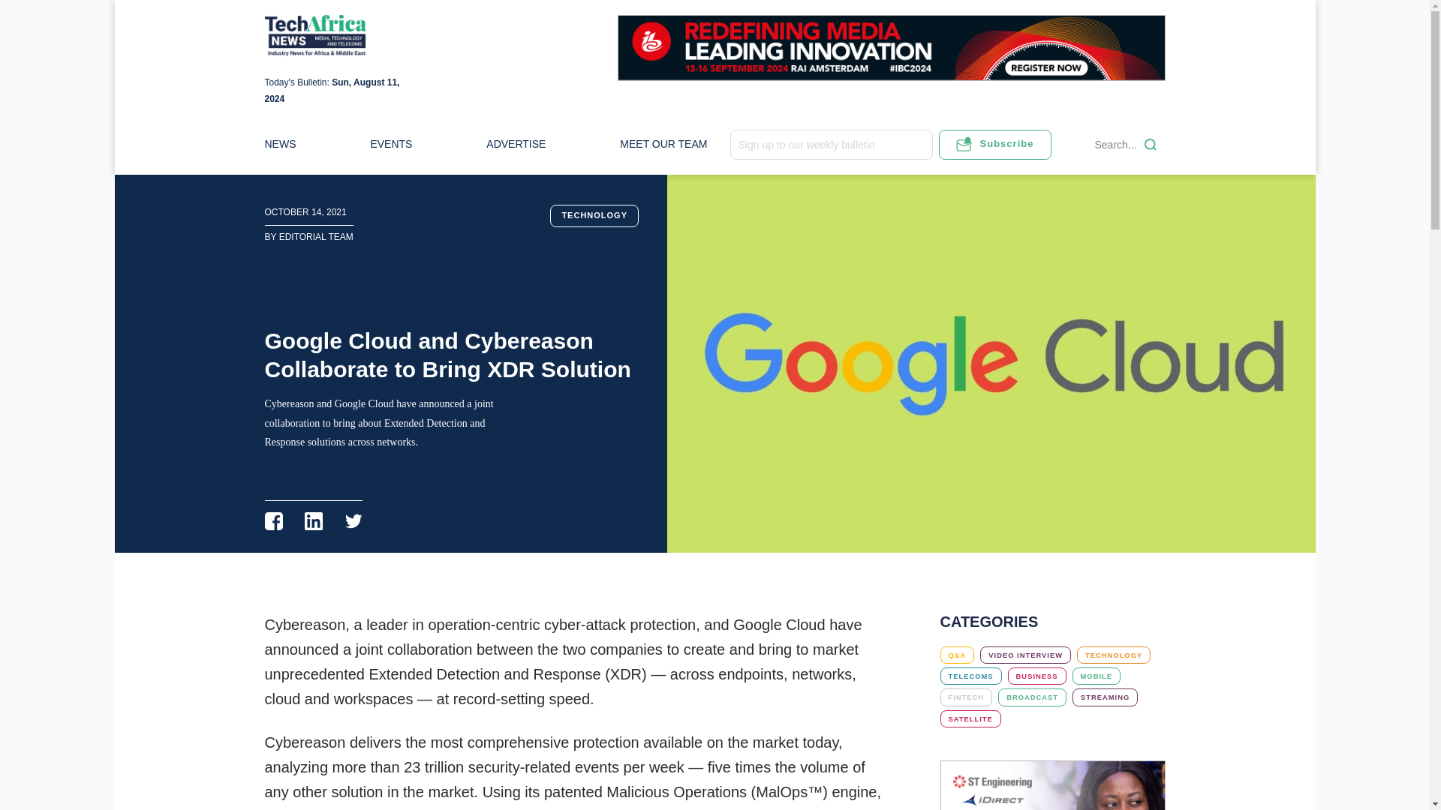  What do you see at coordinates (965, 697) in the screenshot?
I see `FINTECH` at bounding box center [965, 697].